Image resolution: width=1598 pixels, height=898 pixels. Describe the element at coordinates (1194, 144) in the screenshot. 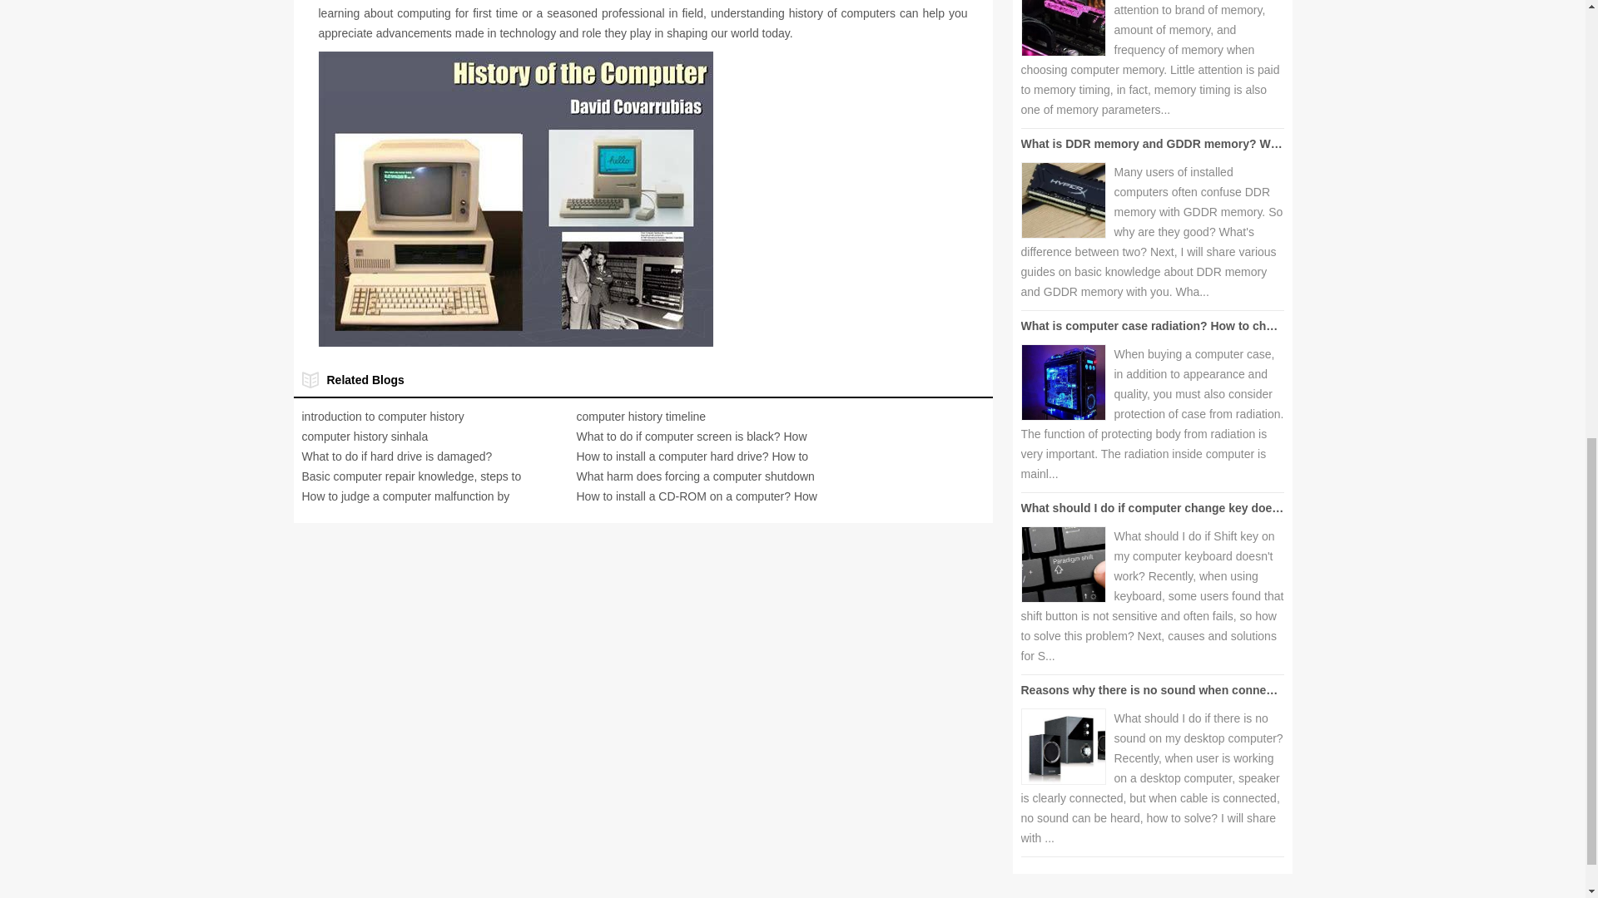

I see `What is DDR memory and GDDR memory? What is difference?` at that location.